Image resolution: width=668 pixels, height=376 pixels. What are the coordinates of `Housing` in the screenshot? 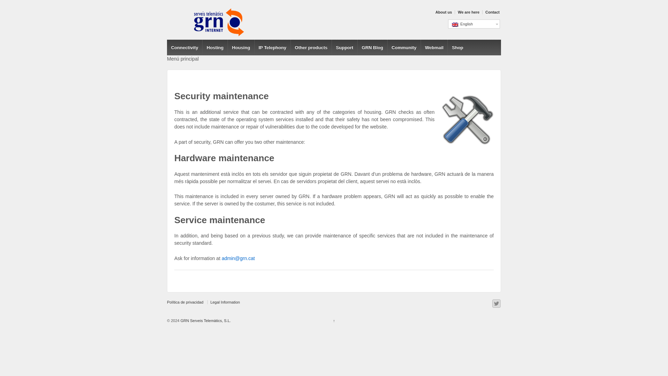 It's located at (241, 47).